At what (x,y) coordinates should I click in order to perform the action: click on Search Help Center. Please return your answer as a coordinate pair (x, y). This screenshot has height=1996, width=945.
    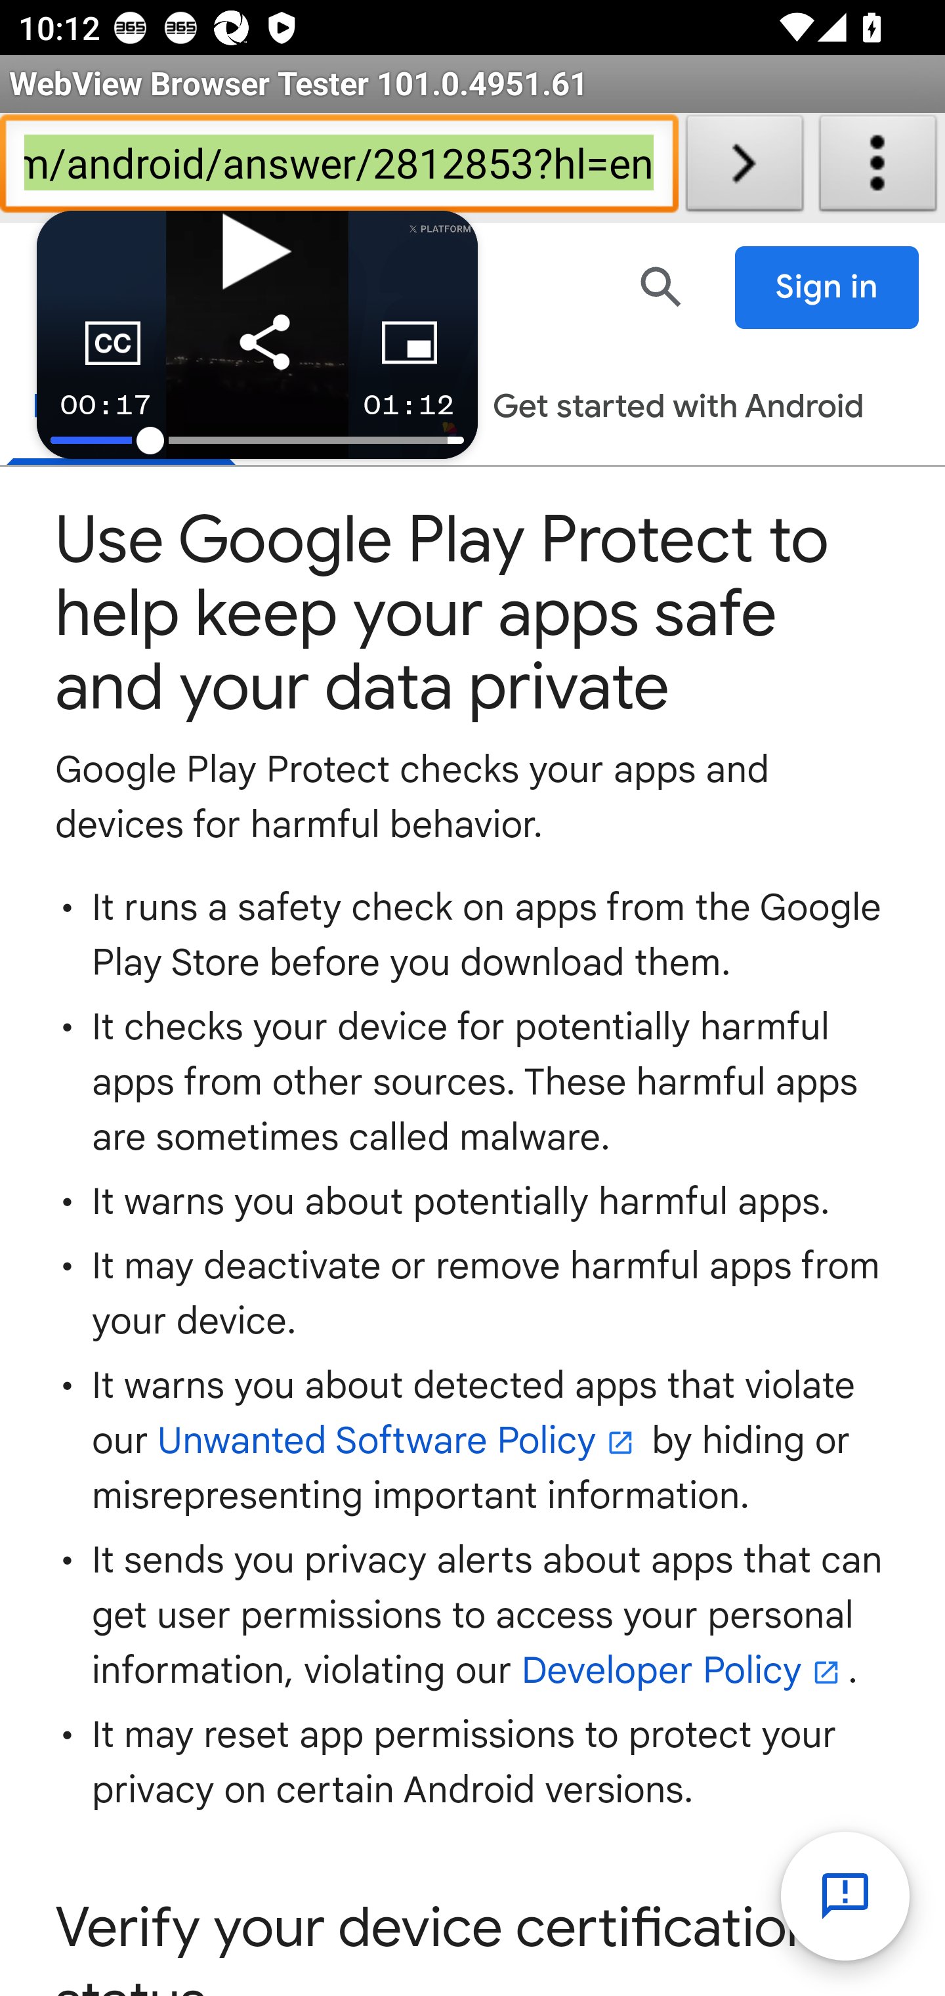
    Looking at the image, I should click on (661, 287).